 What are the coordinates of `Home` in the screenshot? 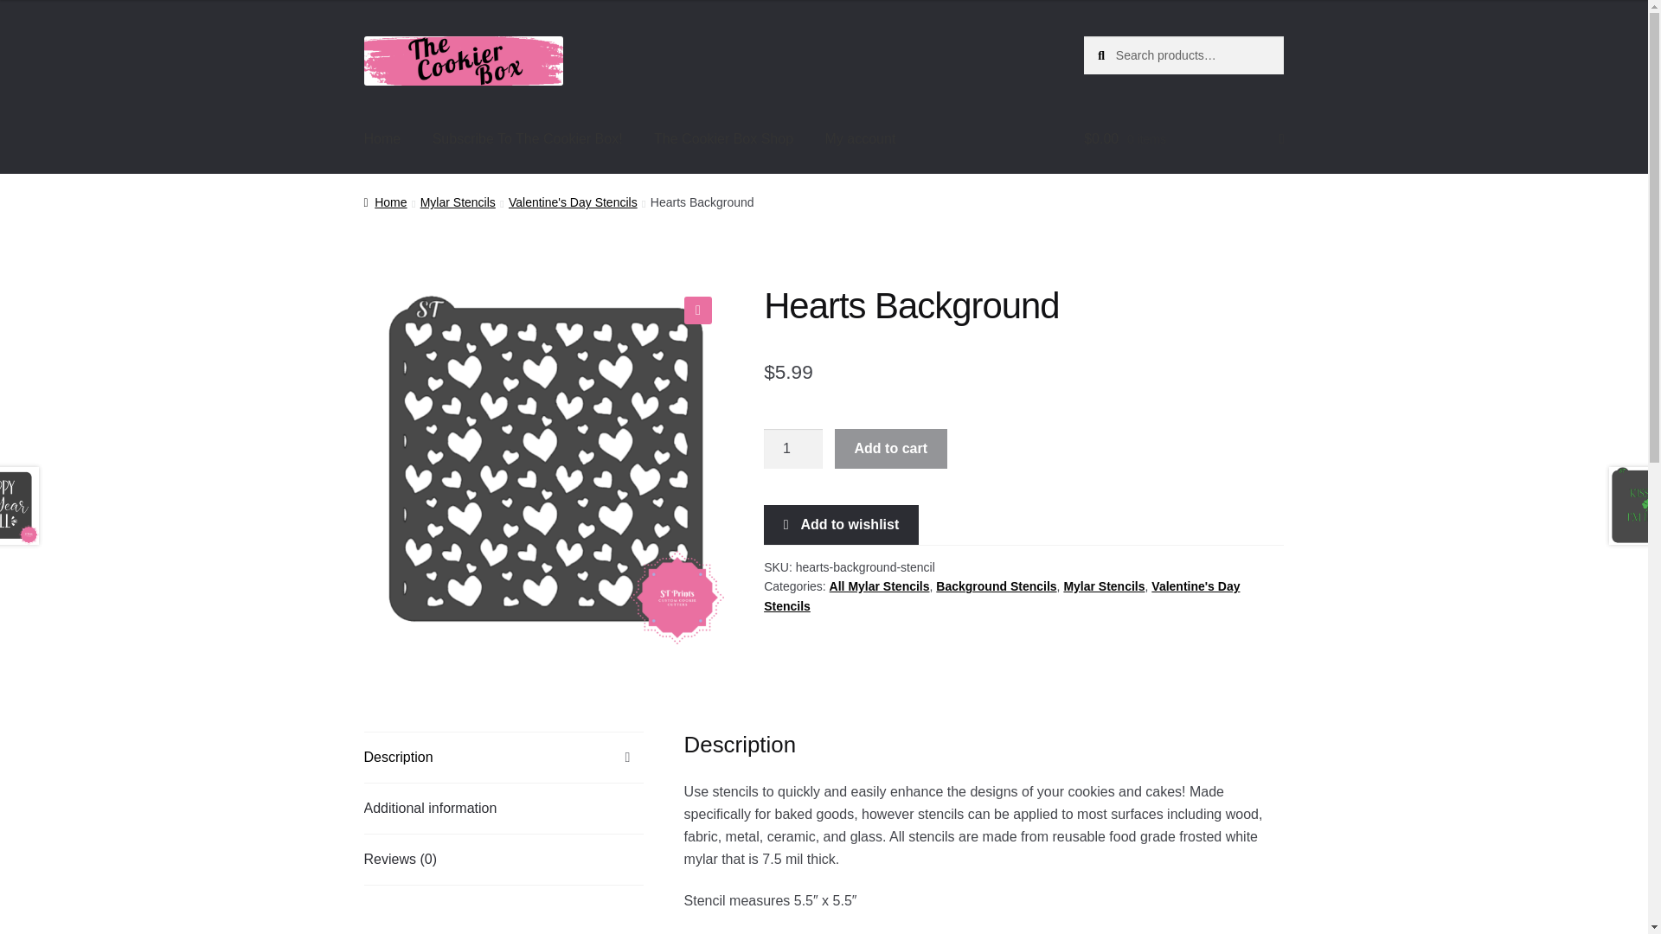 It's located at (385, 202).